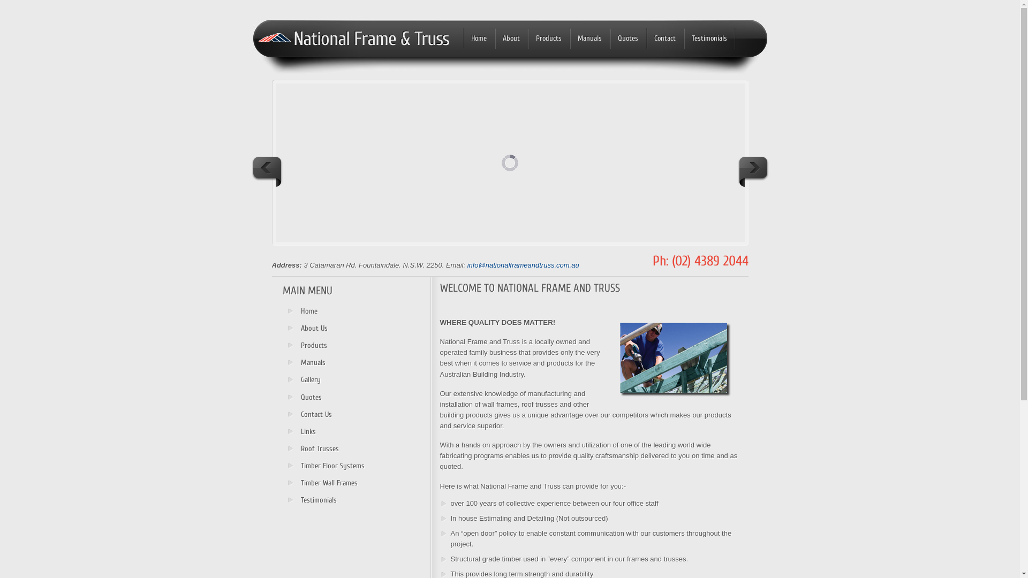 Image resolution: width=1028 pixels, height=578 pixels. I want to click on Manuals, so click(589, 40).